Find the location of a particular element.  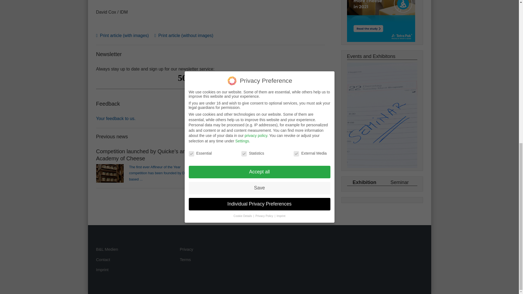

Terms is located at coordinates (185, 260).